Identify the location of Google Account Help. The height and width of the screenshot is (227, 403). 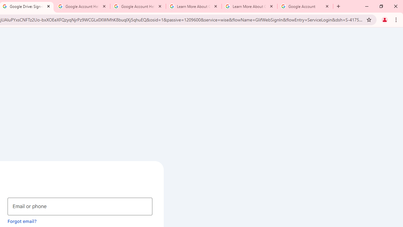
(82, 6).